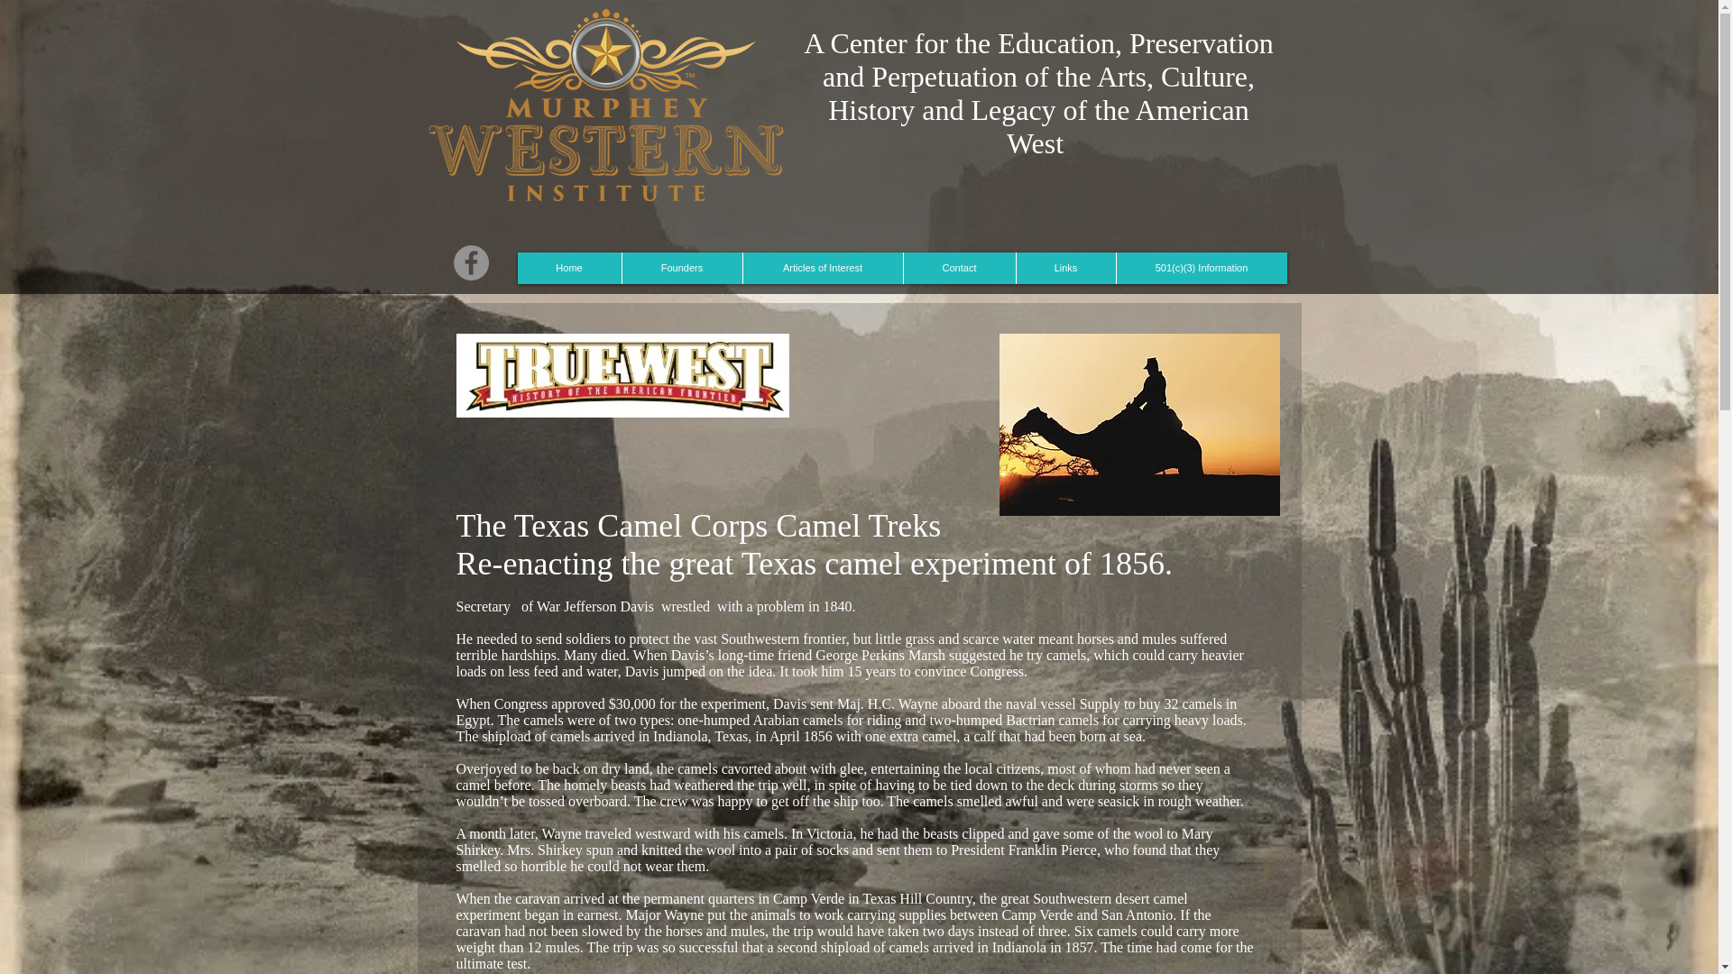 Image resolution: width=1732 pixels, height=974 pixels. Describe the element at coordinates (1064, 268) in the screenshot. I see `Links` at that location.